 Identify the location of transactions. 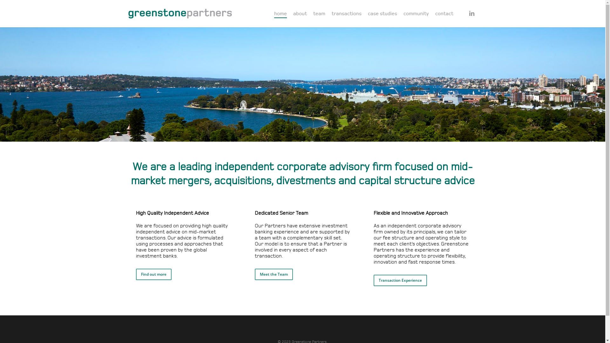
(347, 14).